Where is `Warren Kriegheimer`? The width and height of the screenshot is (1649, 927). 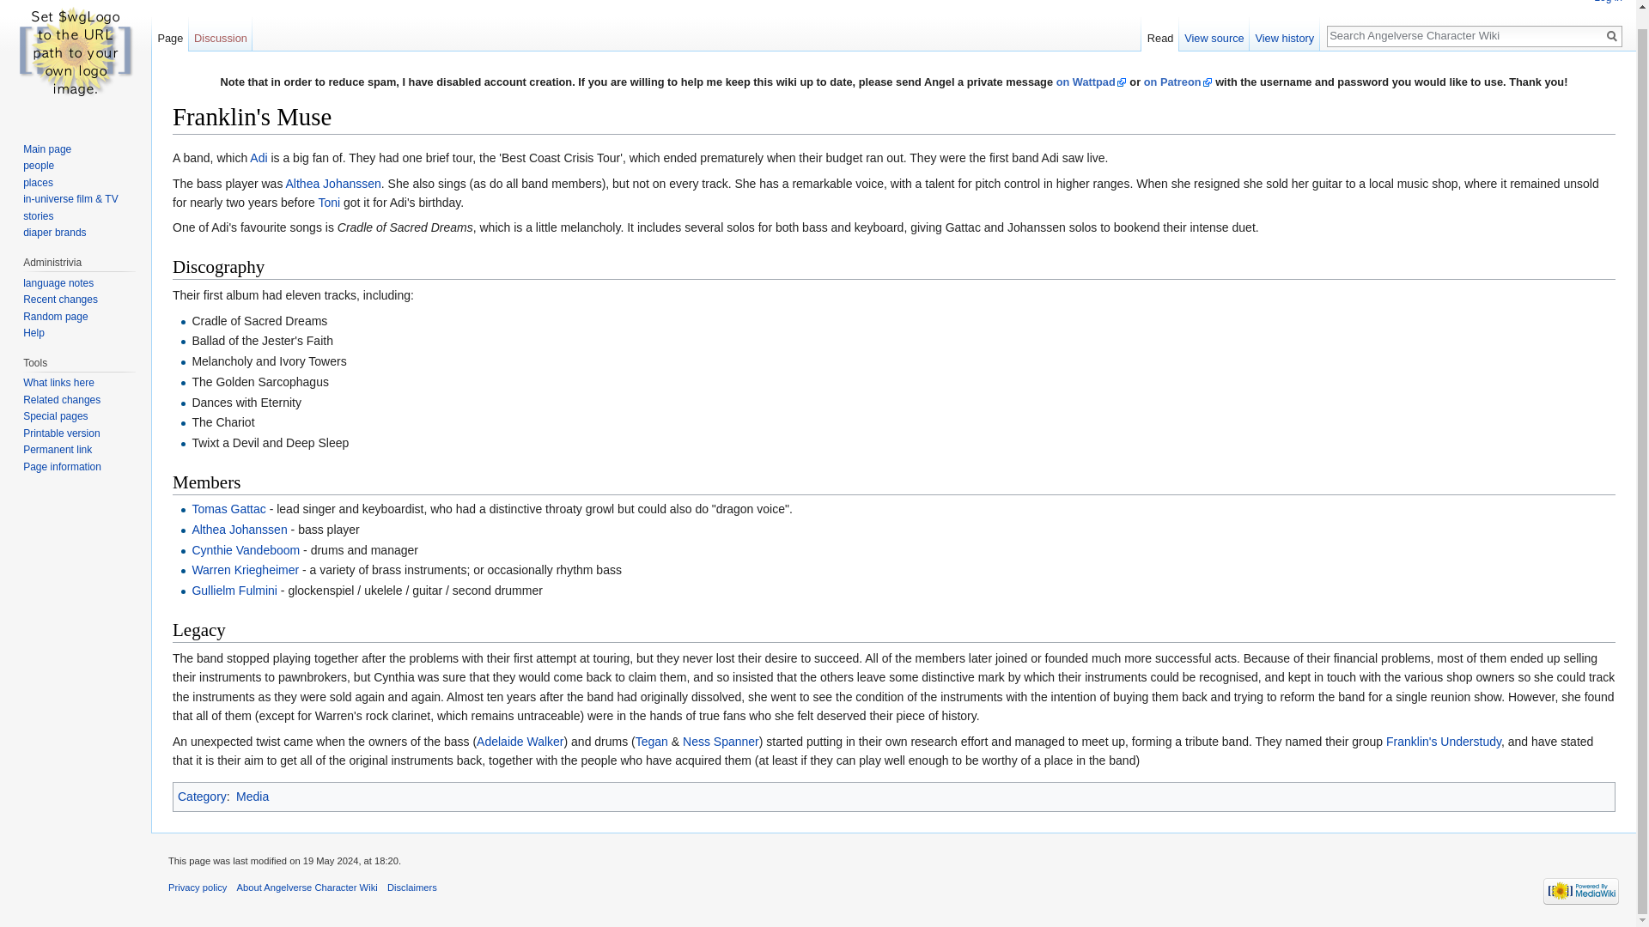
Warren Kriegheimer is located at coordinates (244, 569).